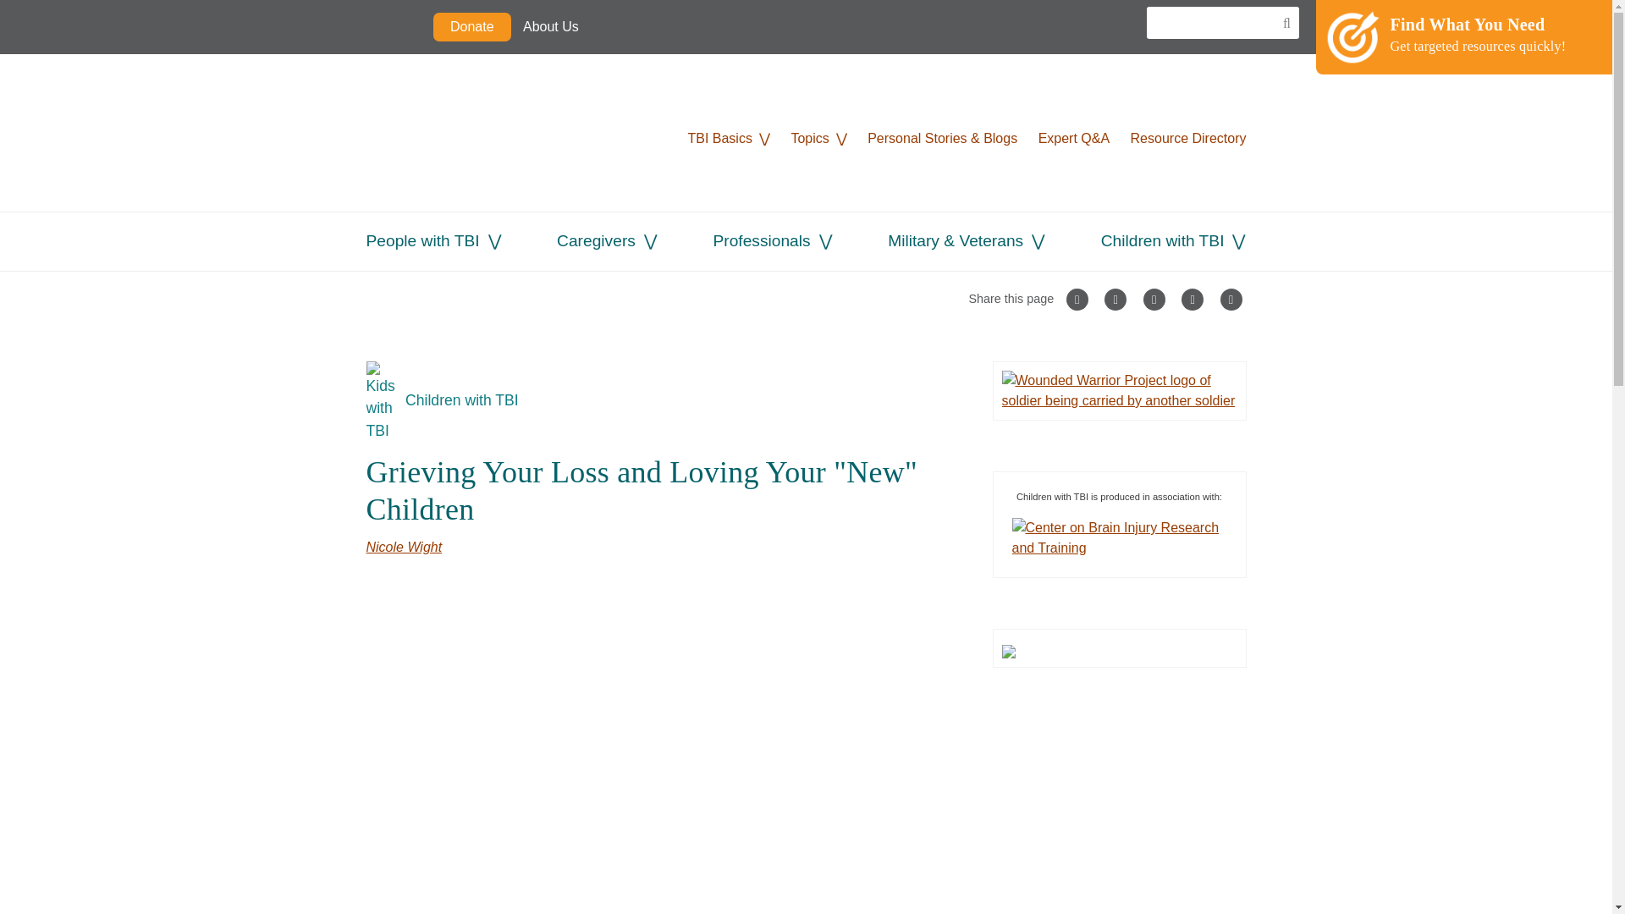 This screenshot has width=1625, height=914. I want to click on Resource Directory, so click(1188, 138).